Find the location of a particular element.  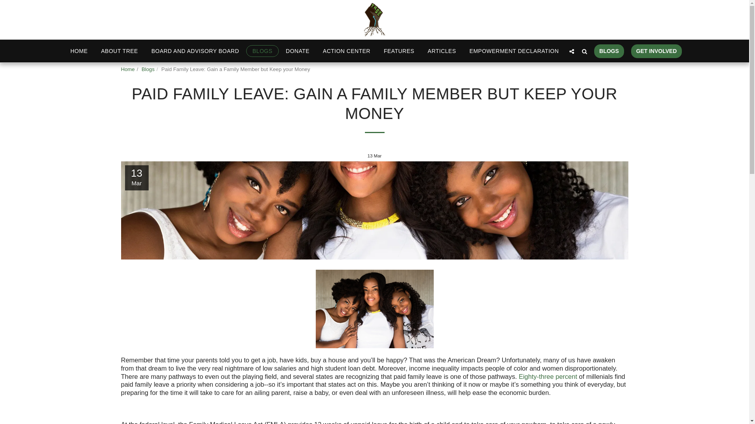

Eighty-three percent is located at coordinates (548, 376).